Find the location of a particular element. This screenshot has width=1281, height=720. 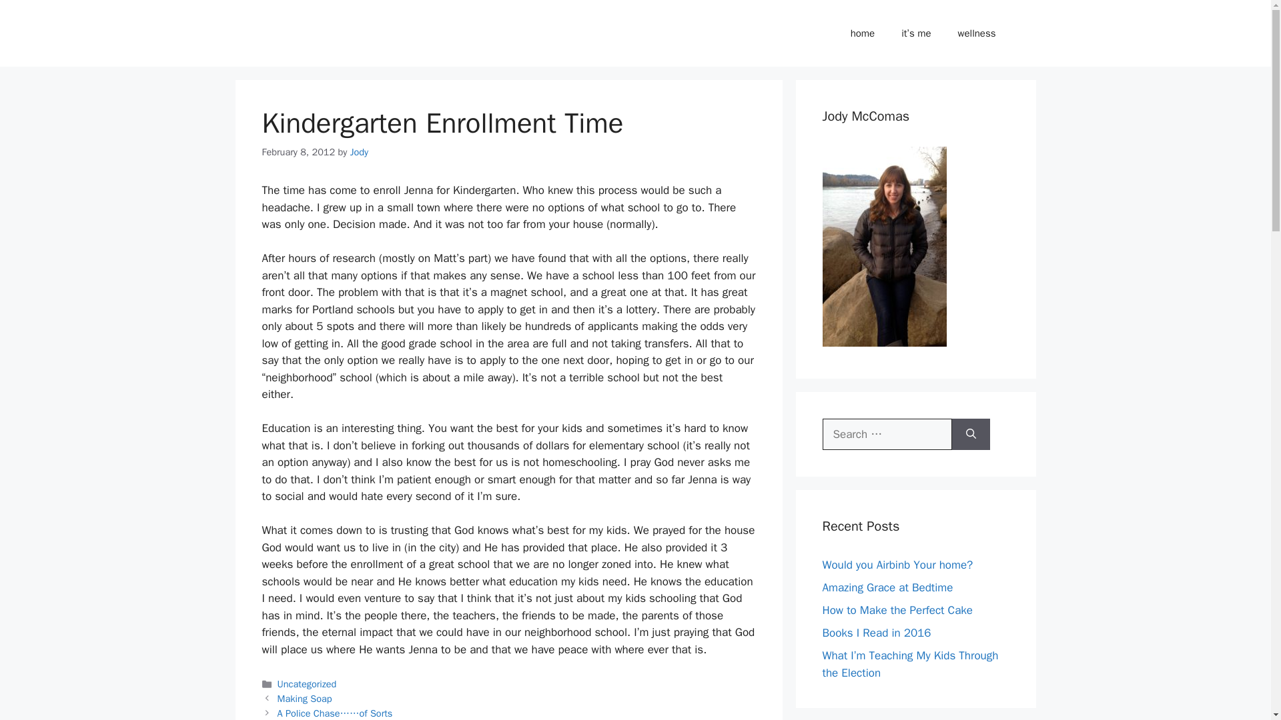

Uncategorized is located at coordinates (307, 684).